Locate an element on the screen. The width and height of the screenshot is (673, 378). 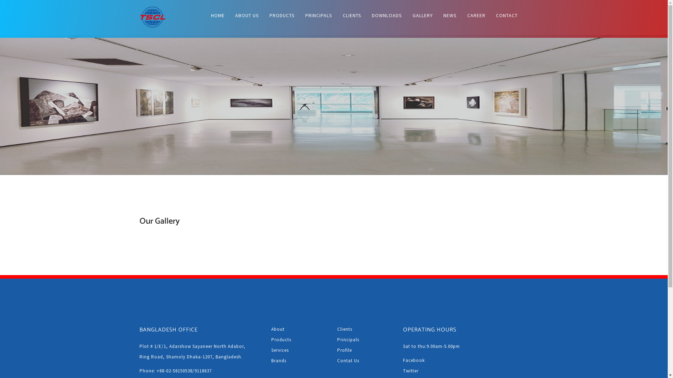
GALLERY is located at coordinates (423, 15).